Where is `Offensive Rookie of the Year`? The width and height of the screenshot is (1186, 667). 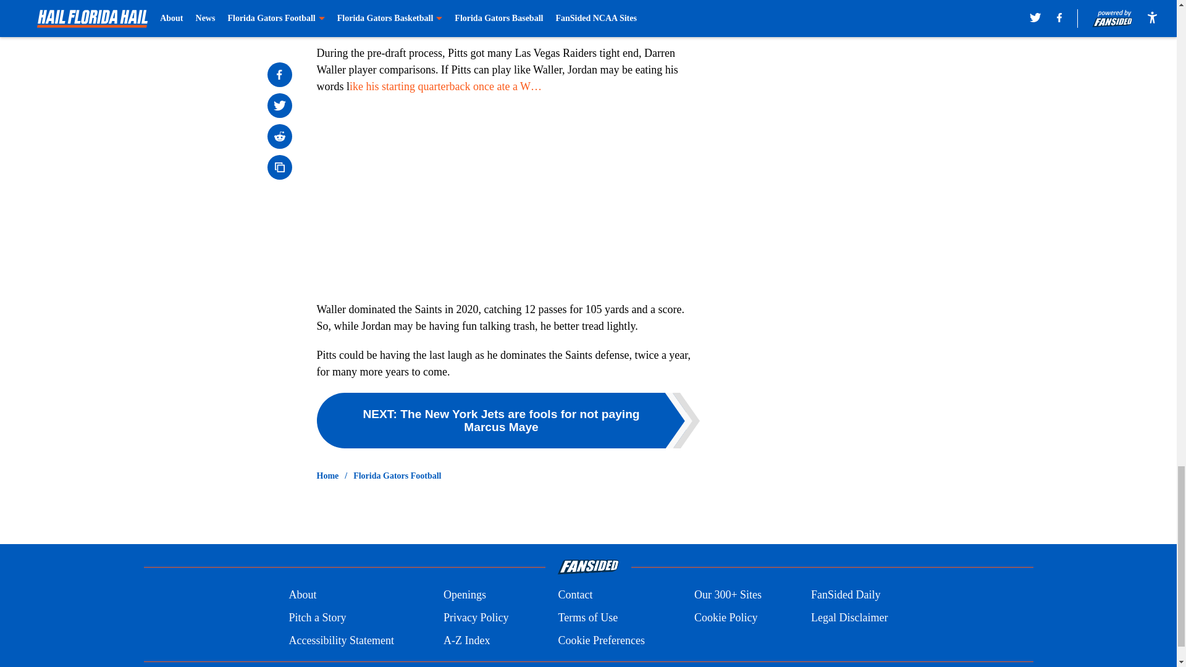
Offensive Rookie of the Year is located at coordinates (523, 7).